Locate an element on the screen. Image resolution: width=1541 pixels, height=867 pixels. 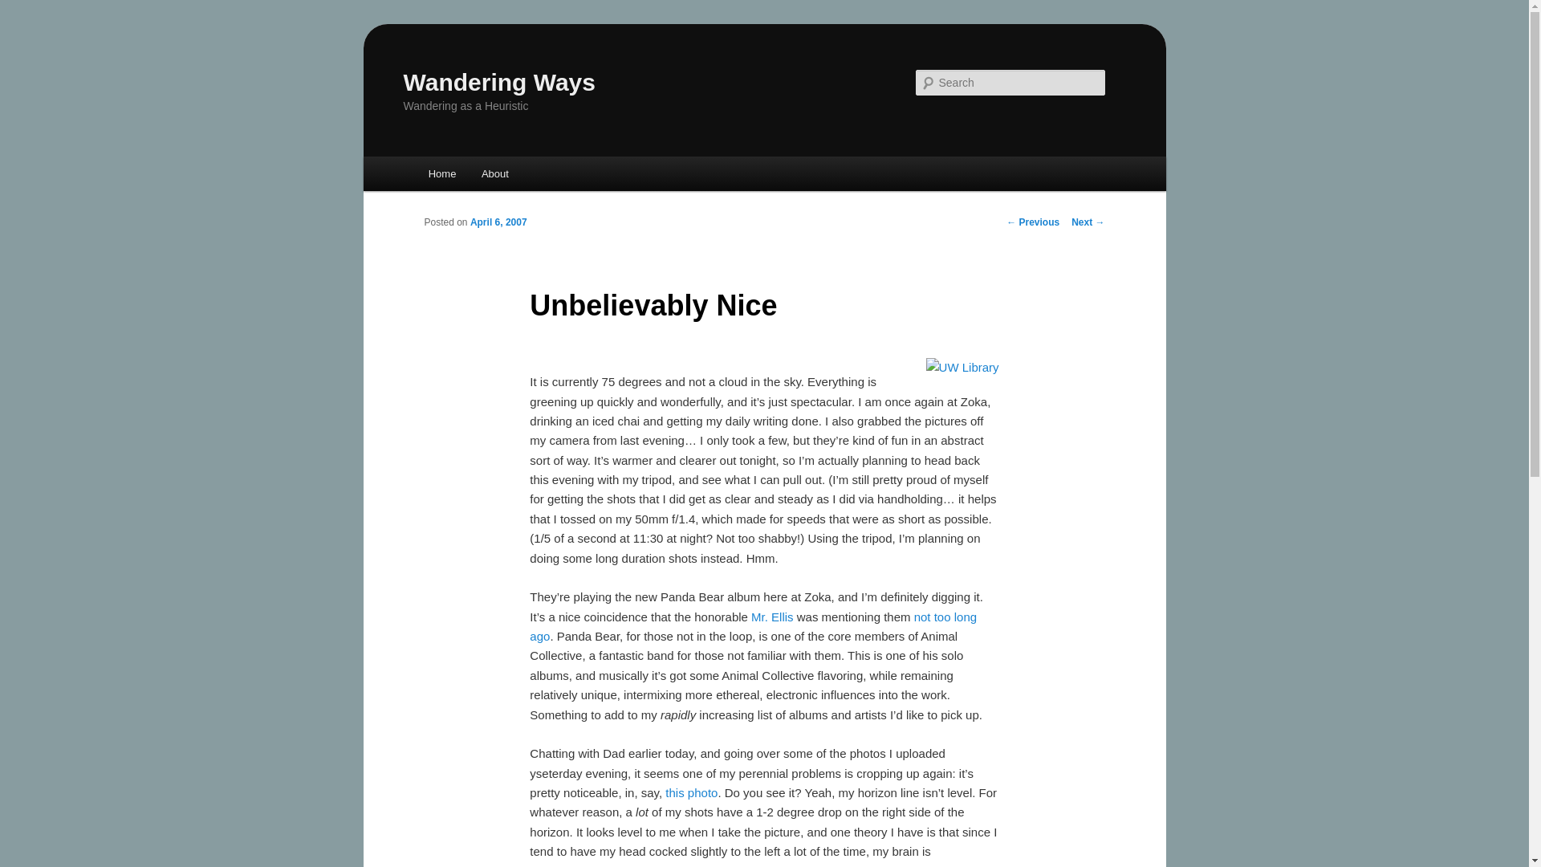
UW Library is located at coordinates (962, 364).